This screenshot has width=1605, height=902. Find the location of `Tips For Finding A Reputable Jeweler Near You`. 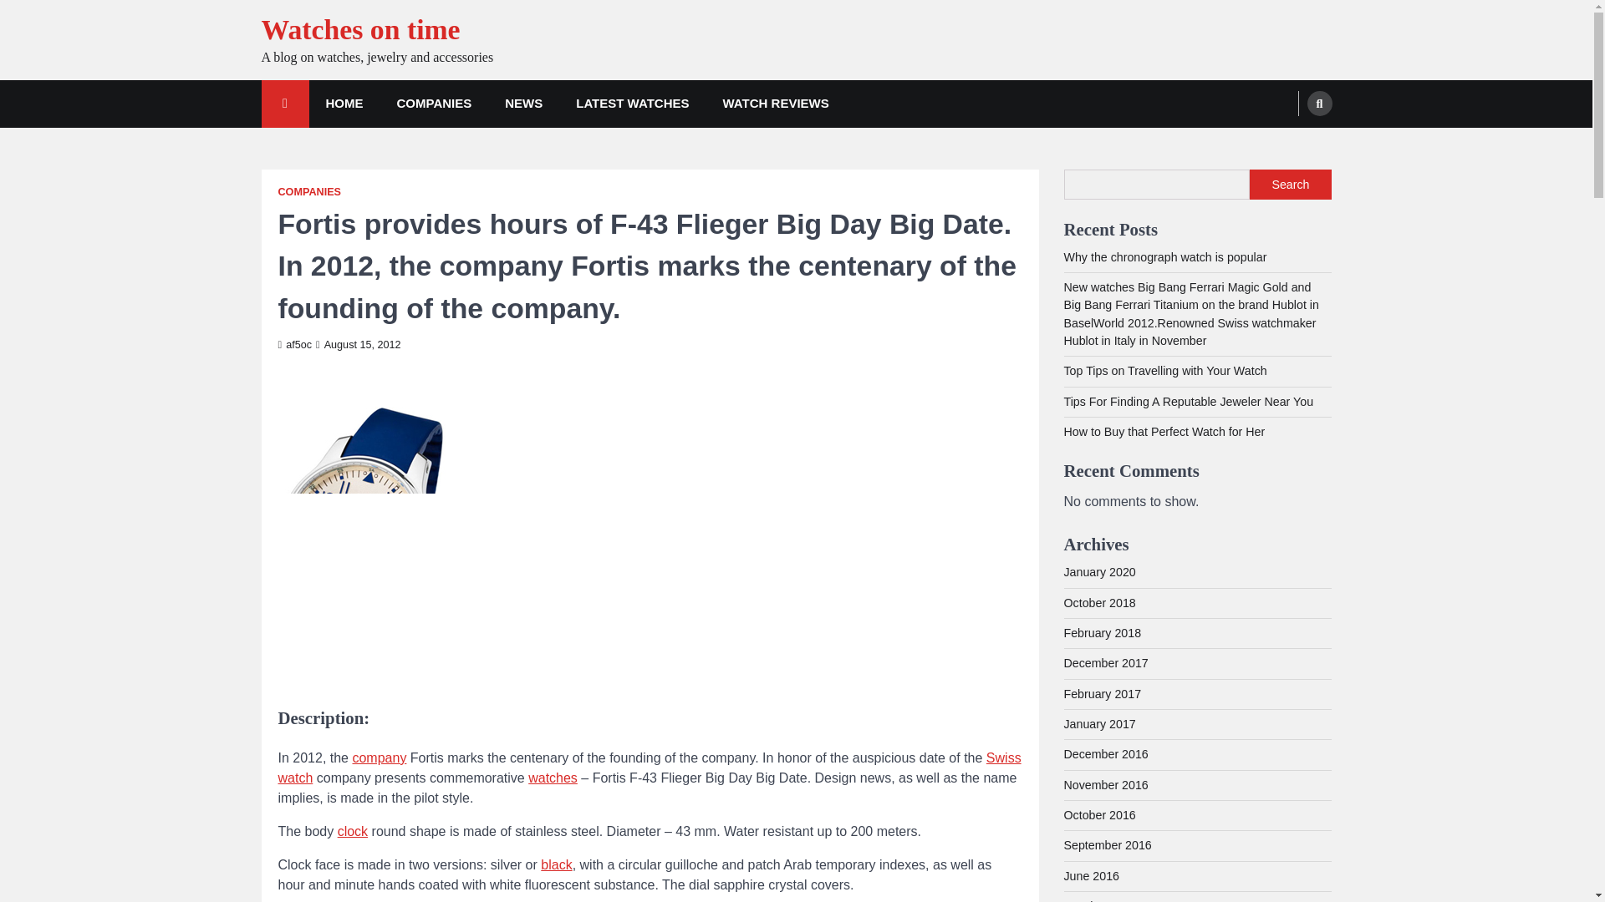

Tips For Finding A Reputable Jeweler Near You is located at coordinates (1187, 402).